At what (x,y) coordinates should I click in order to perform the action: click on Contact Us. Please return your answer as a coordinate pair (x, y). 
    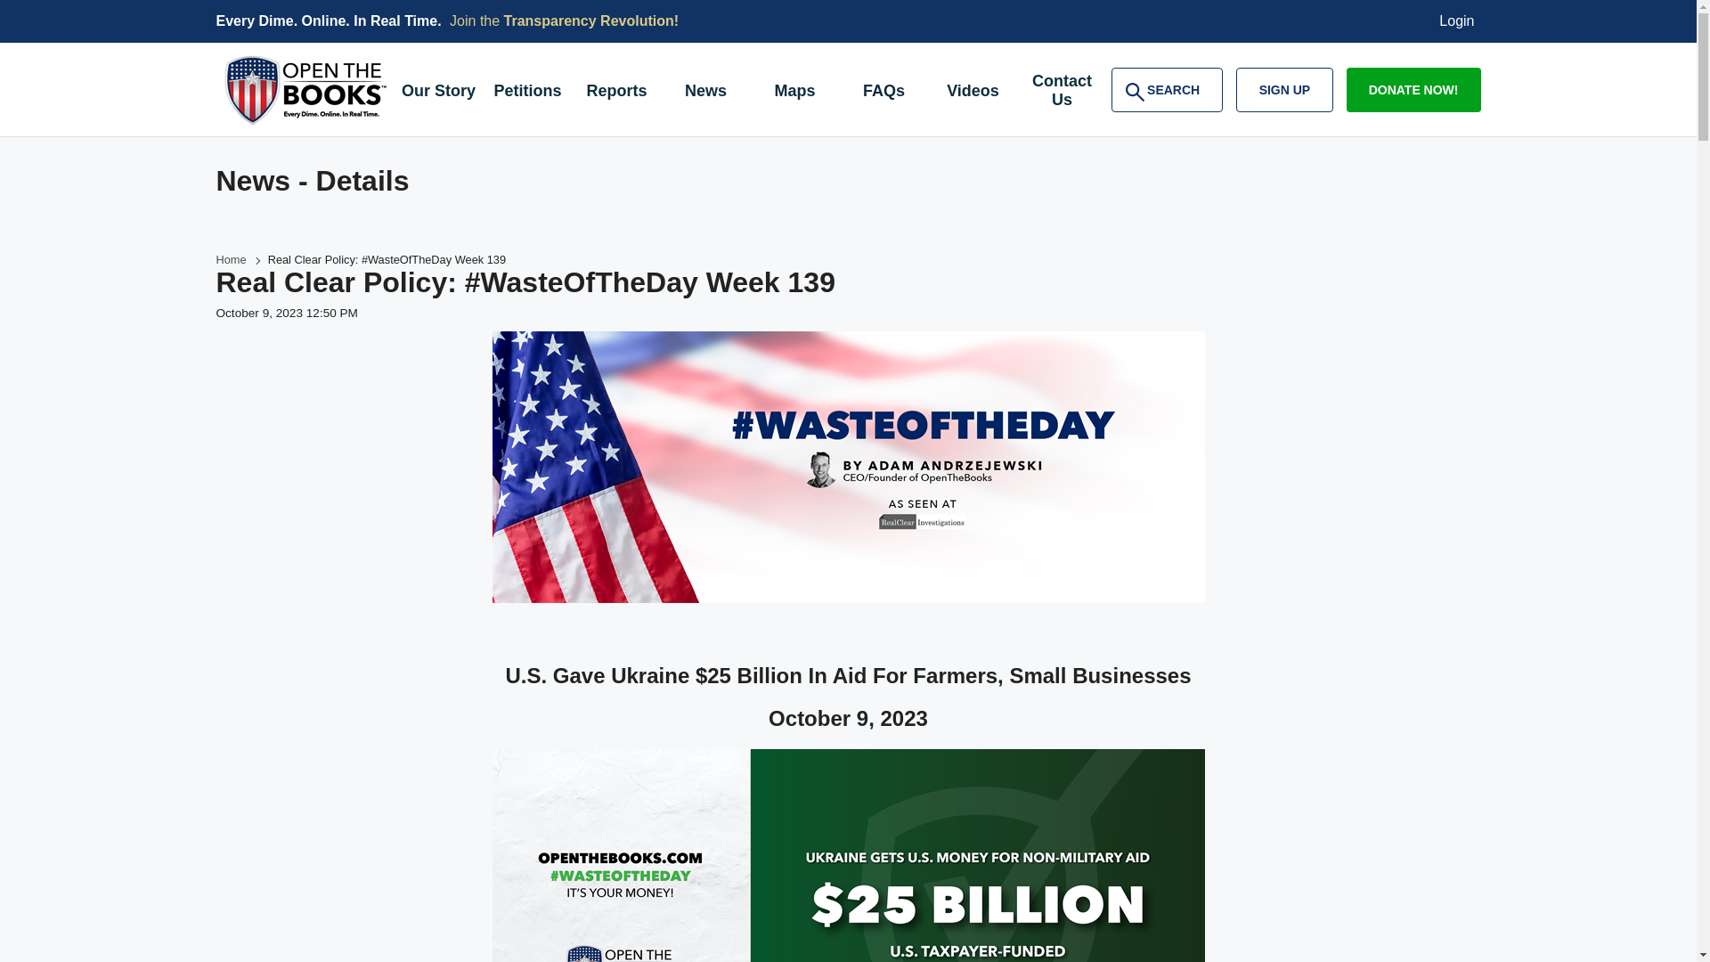
    Looking at the image, I should click on (230, 260).